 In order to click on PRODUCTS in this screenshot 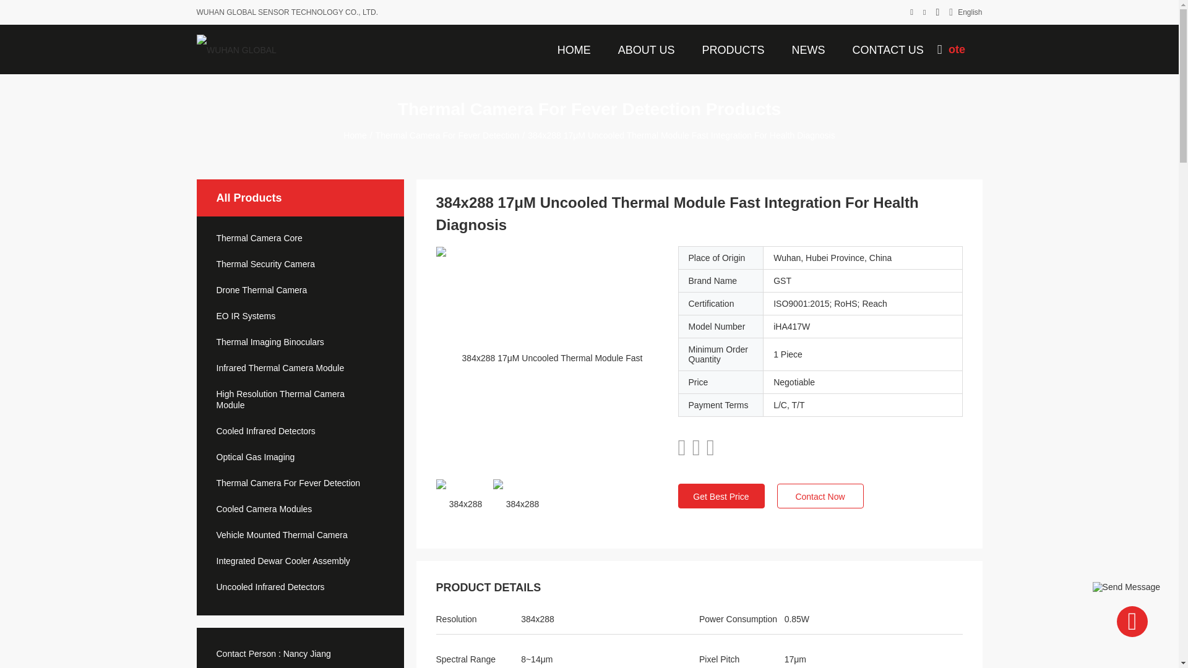, I will do `click(733, 49)`.